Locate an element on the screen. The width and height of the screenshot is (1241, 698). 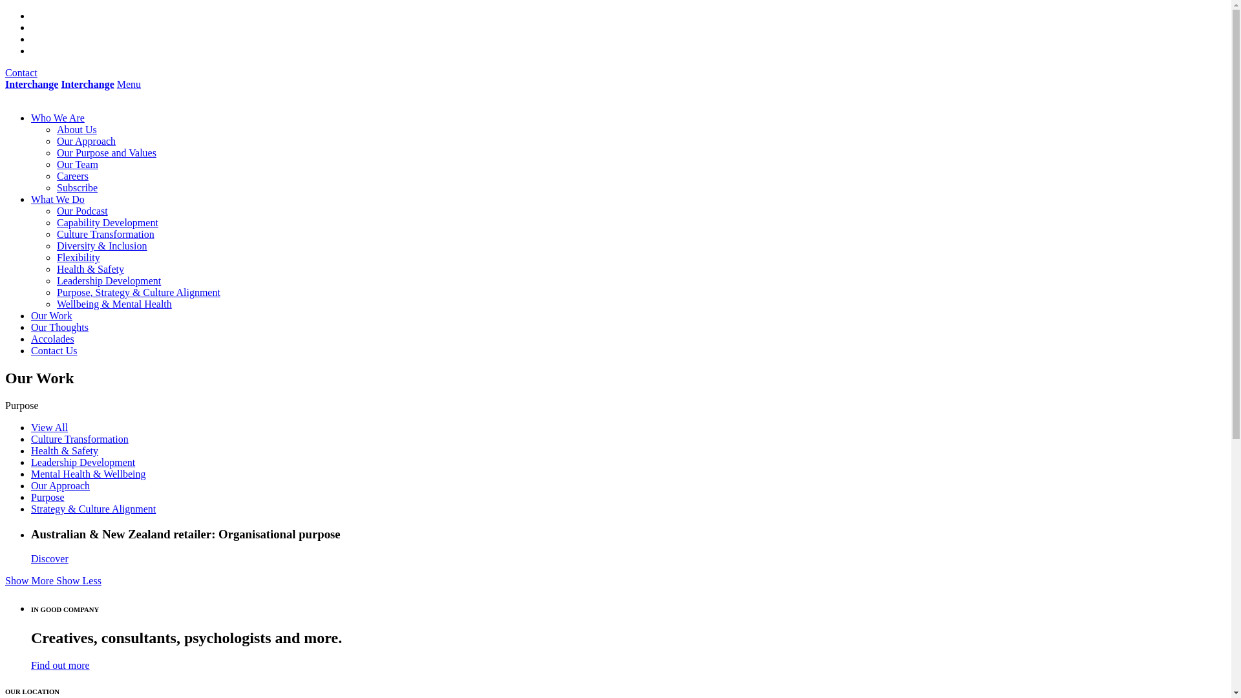
Leadership Development is located at coordinates (83, 463).